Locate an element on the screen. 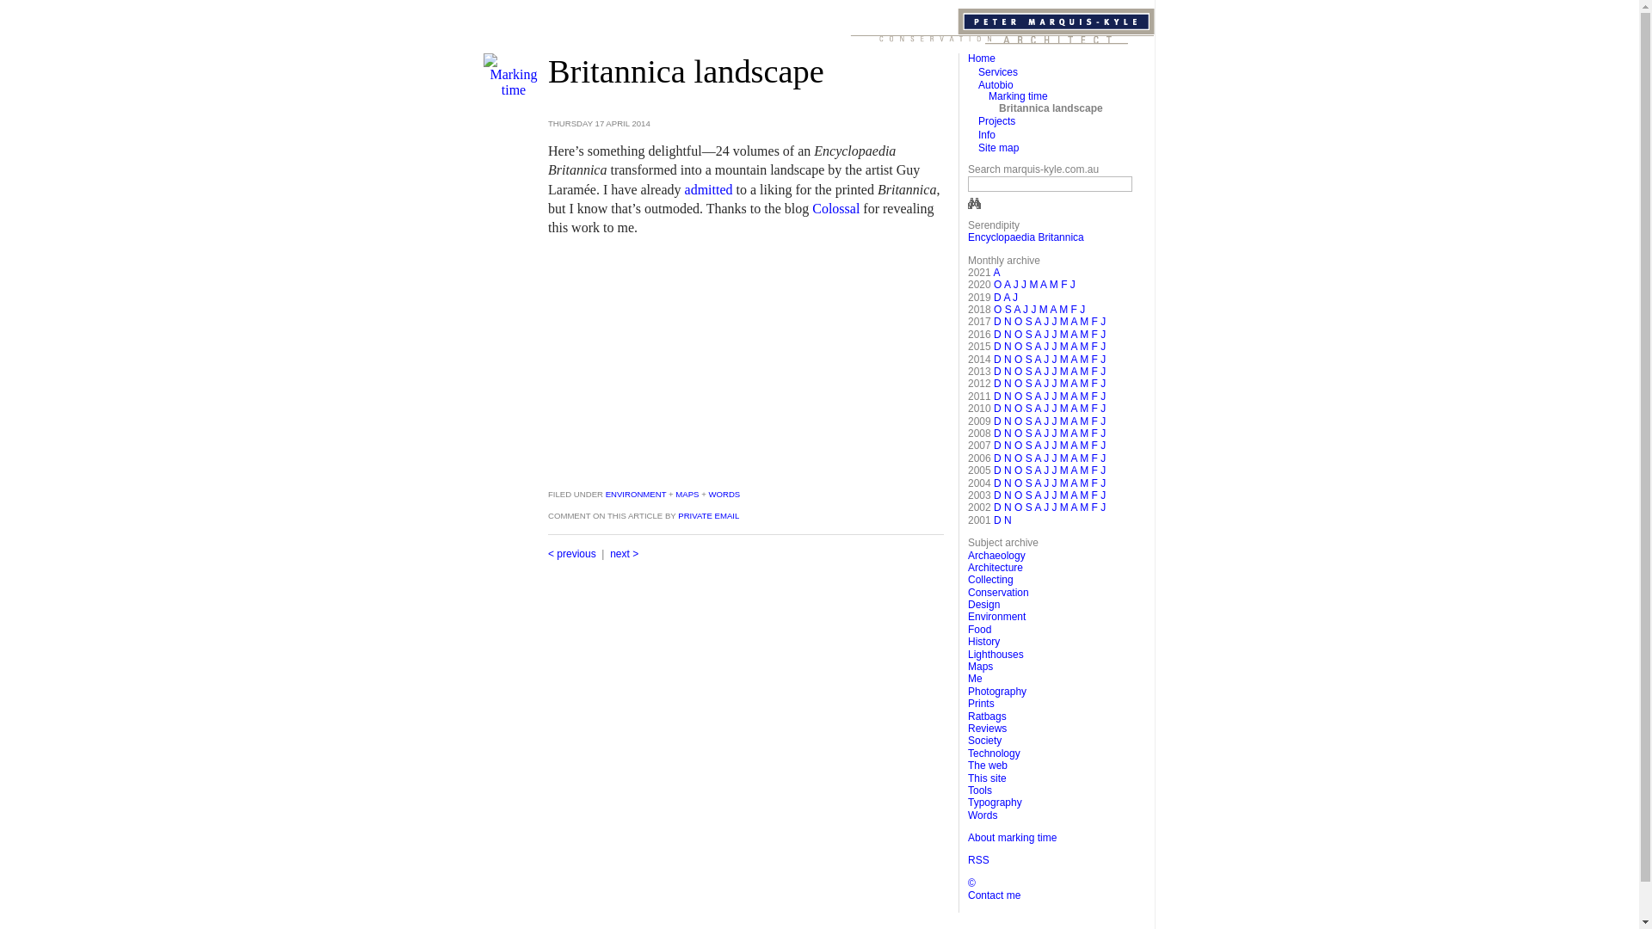  J is located at coordinates (1054, 458).